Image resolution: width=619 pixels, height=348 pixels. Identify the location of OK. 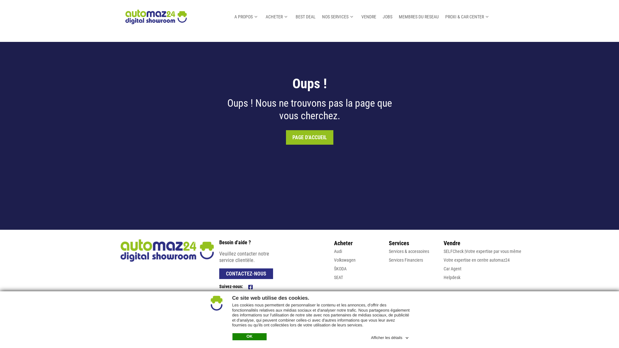
(250, 337).